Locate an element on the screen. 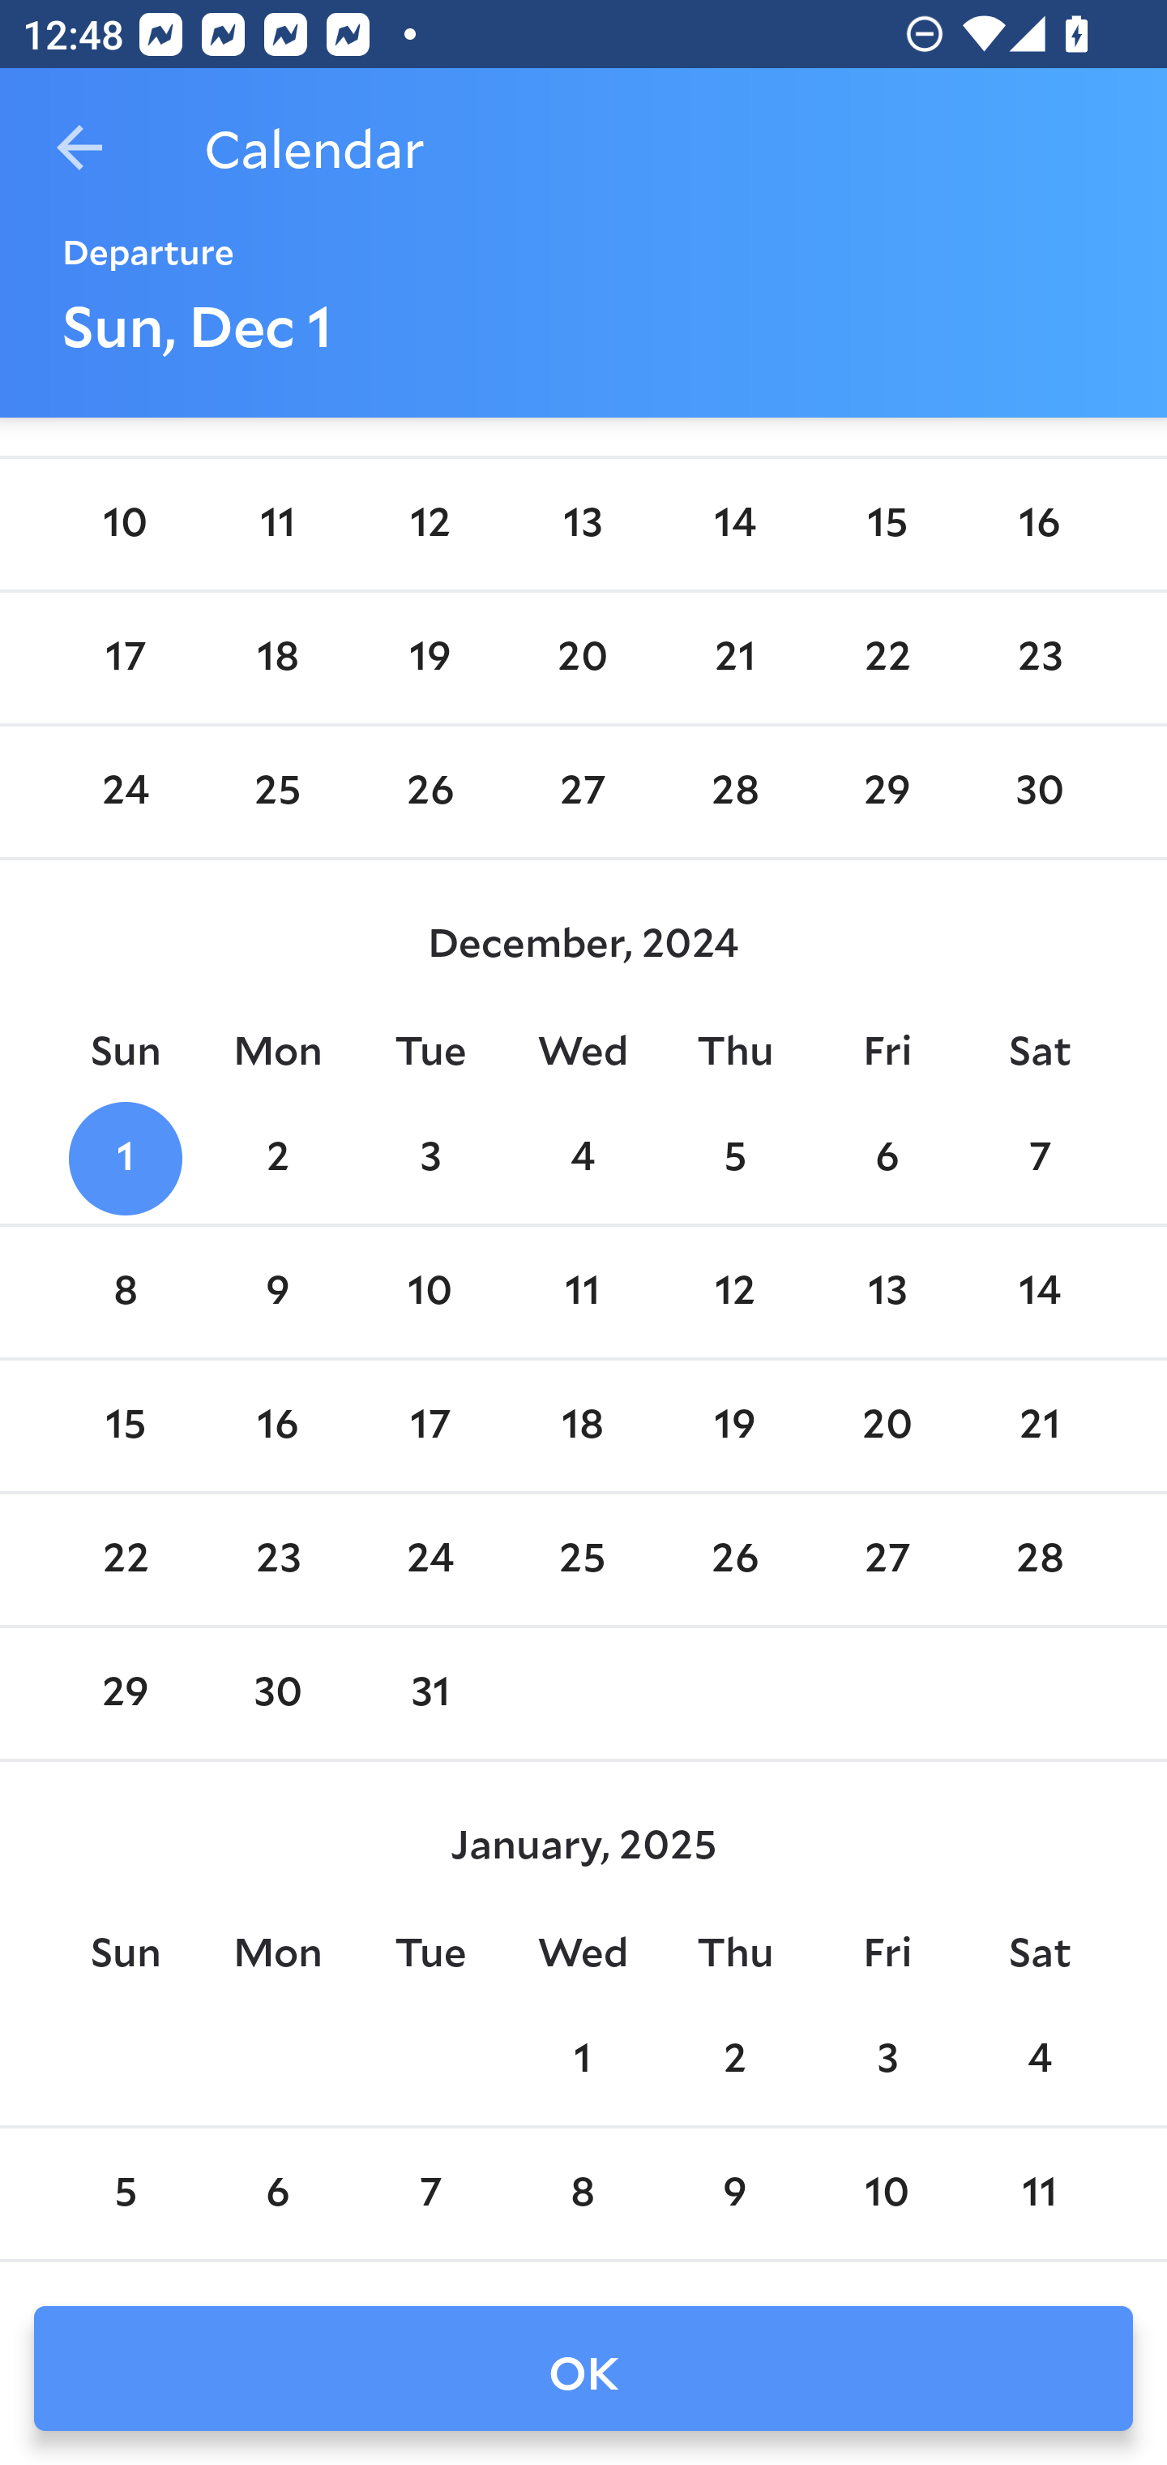  OK is located at coordinates (583, 2369).